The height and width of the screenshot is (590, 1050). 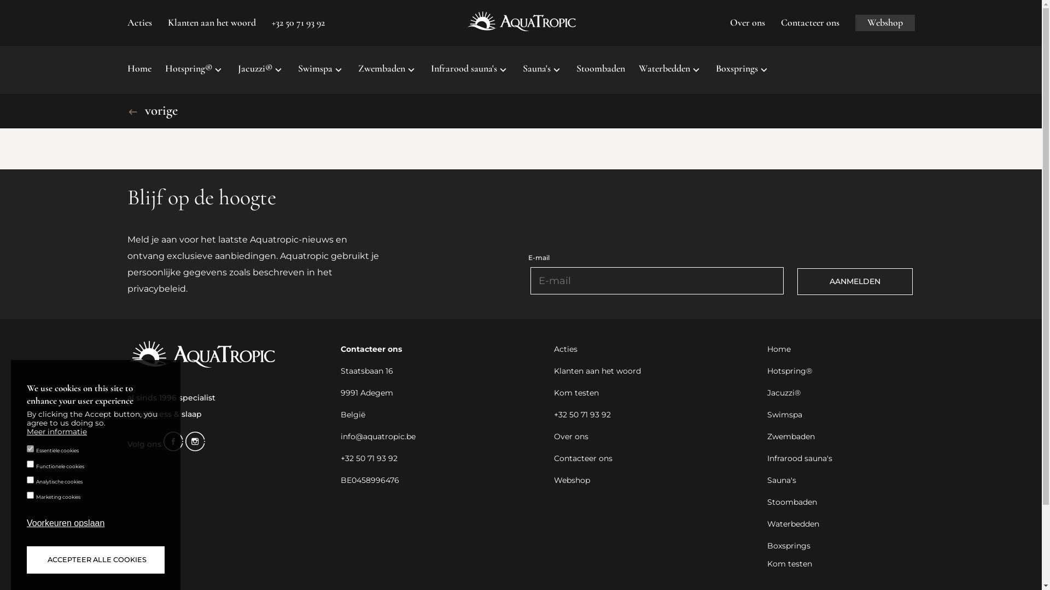 I want to click on Boxsprings
expand_more, so click(x=743, y=70).